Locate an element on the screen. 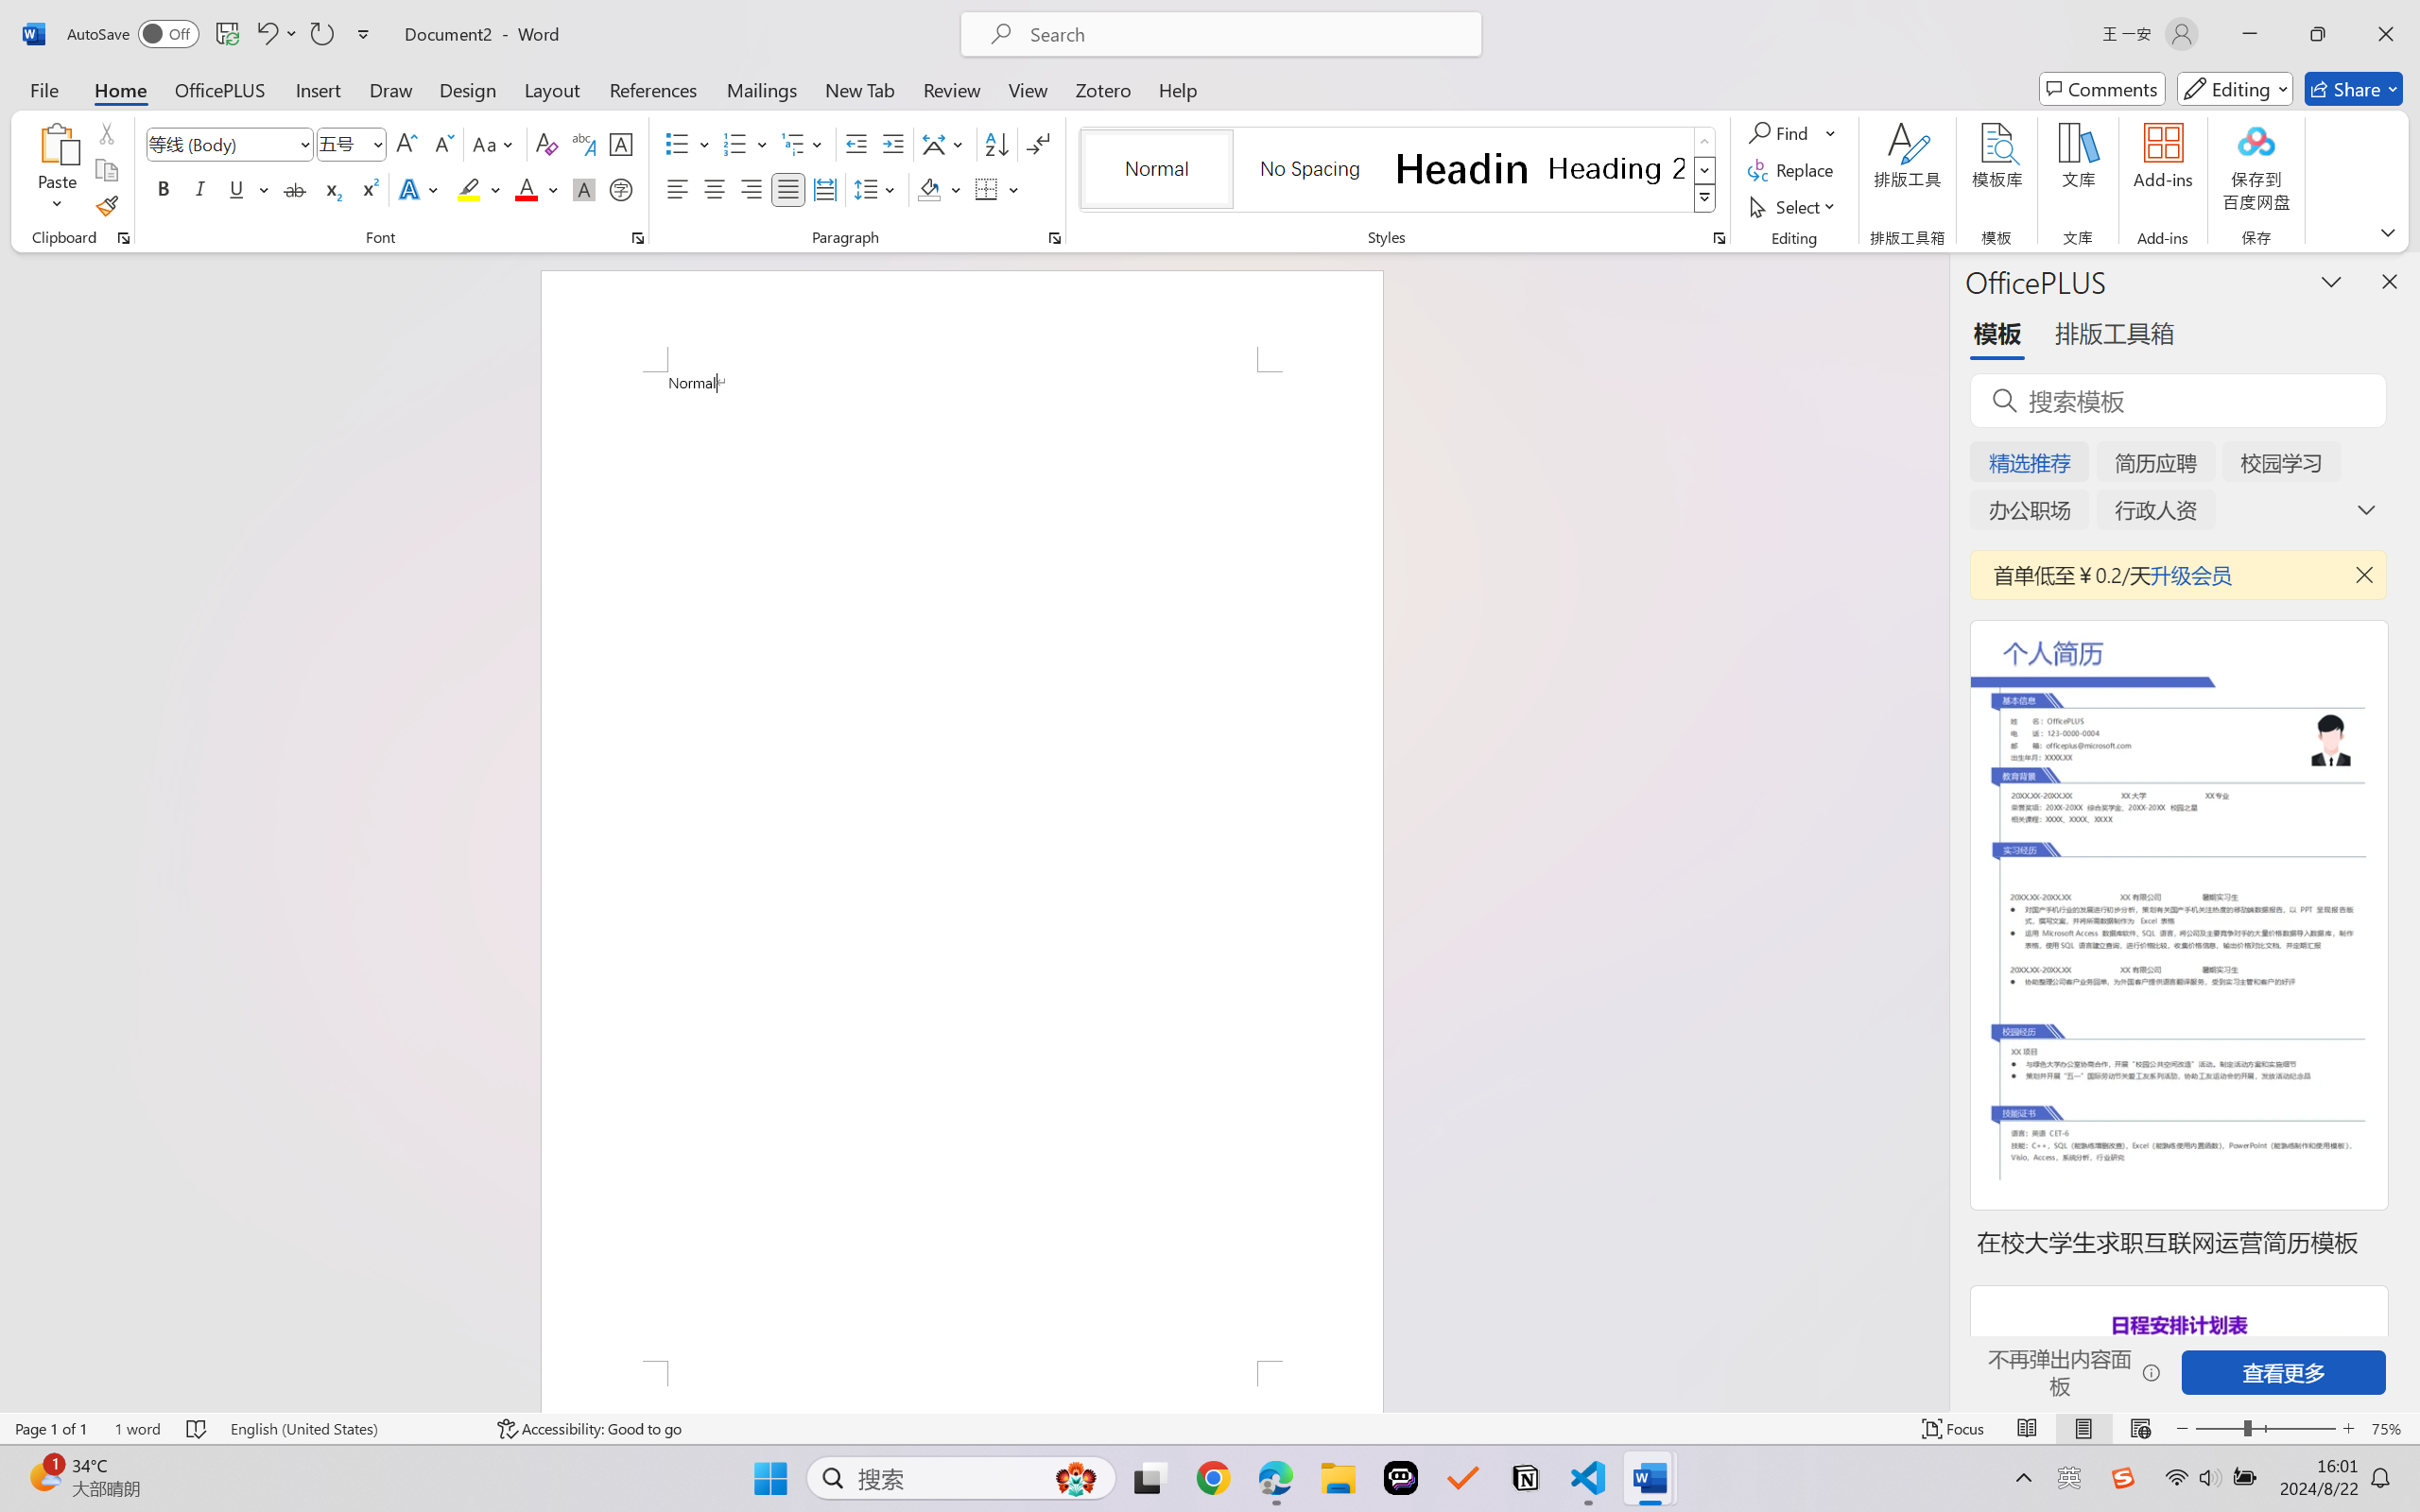 The width and height of the screenshot is (2420, 1512). Sort... is located at coordinates (996, 144).